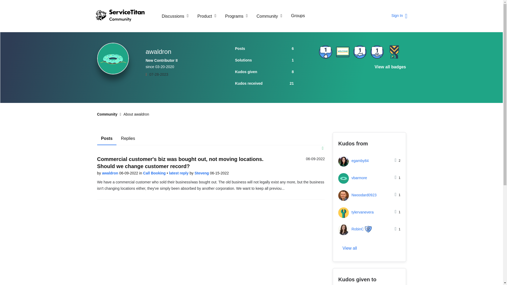  What do you see at coordinates (377, 52) in the screenshot?
I see `First Topic` at bounding box center [377, 52].